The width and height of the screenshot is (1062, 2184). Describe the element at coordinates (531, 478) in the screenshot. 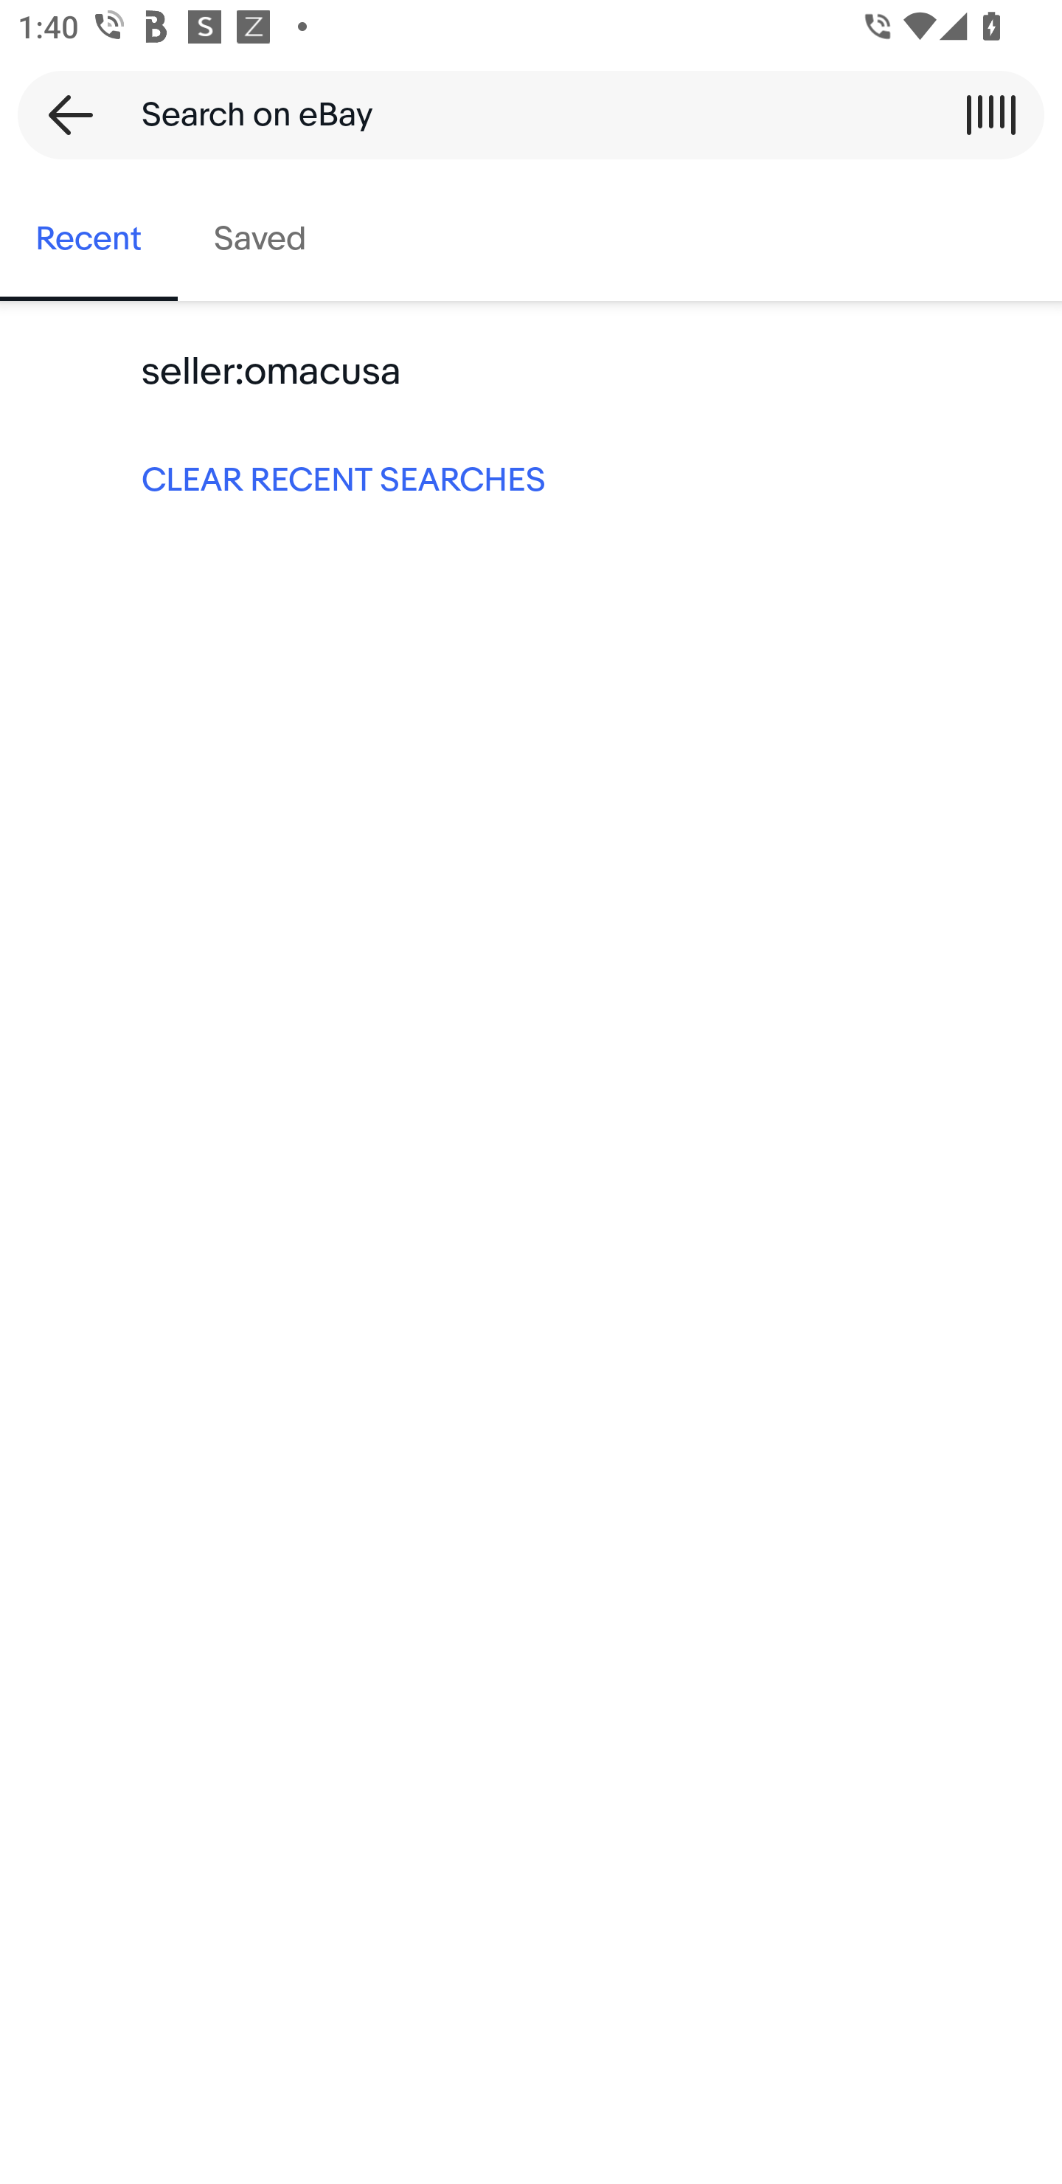

I see `CLEAR RECENT SEARCHES` at that location.